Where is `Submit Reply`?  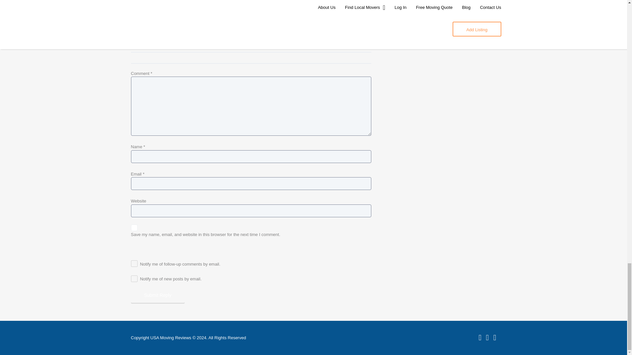
Submit Reply is located at coordinates (157, 295).